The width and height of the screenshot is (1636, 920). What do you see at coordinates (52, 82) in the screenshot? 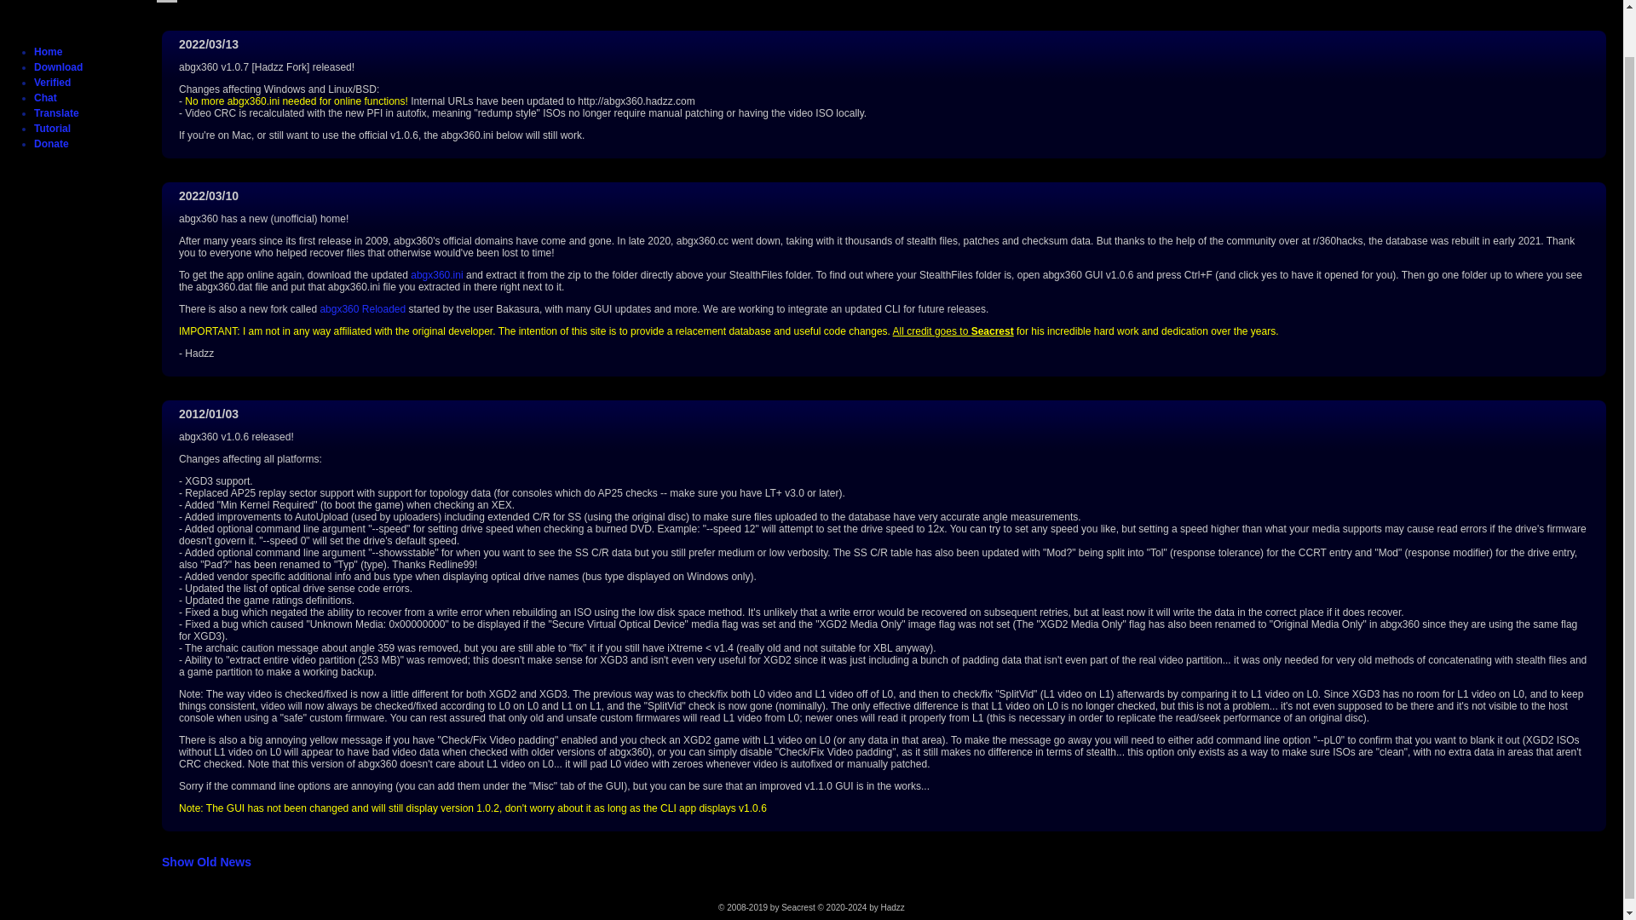
I see `Verified` at bounding box center [52, 82].